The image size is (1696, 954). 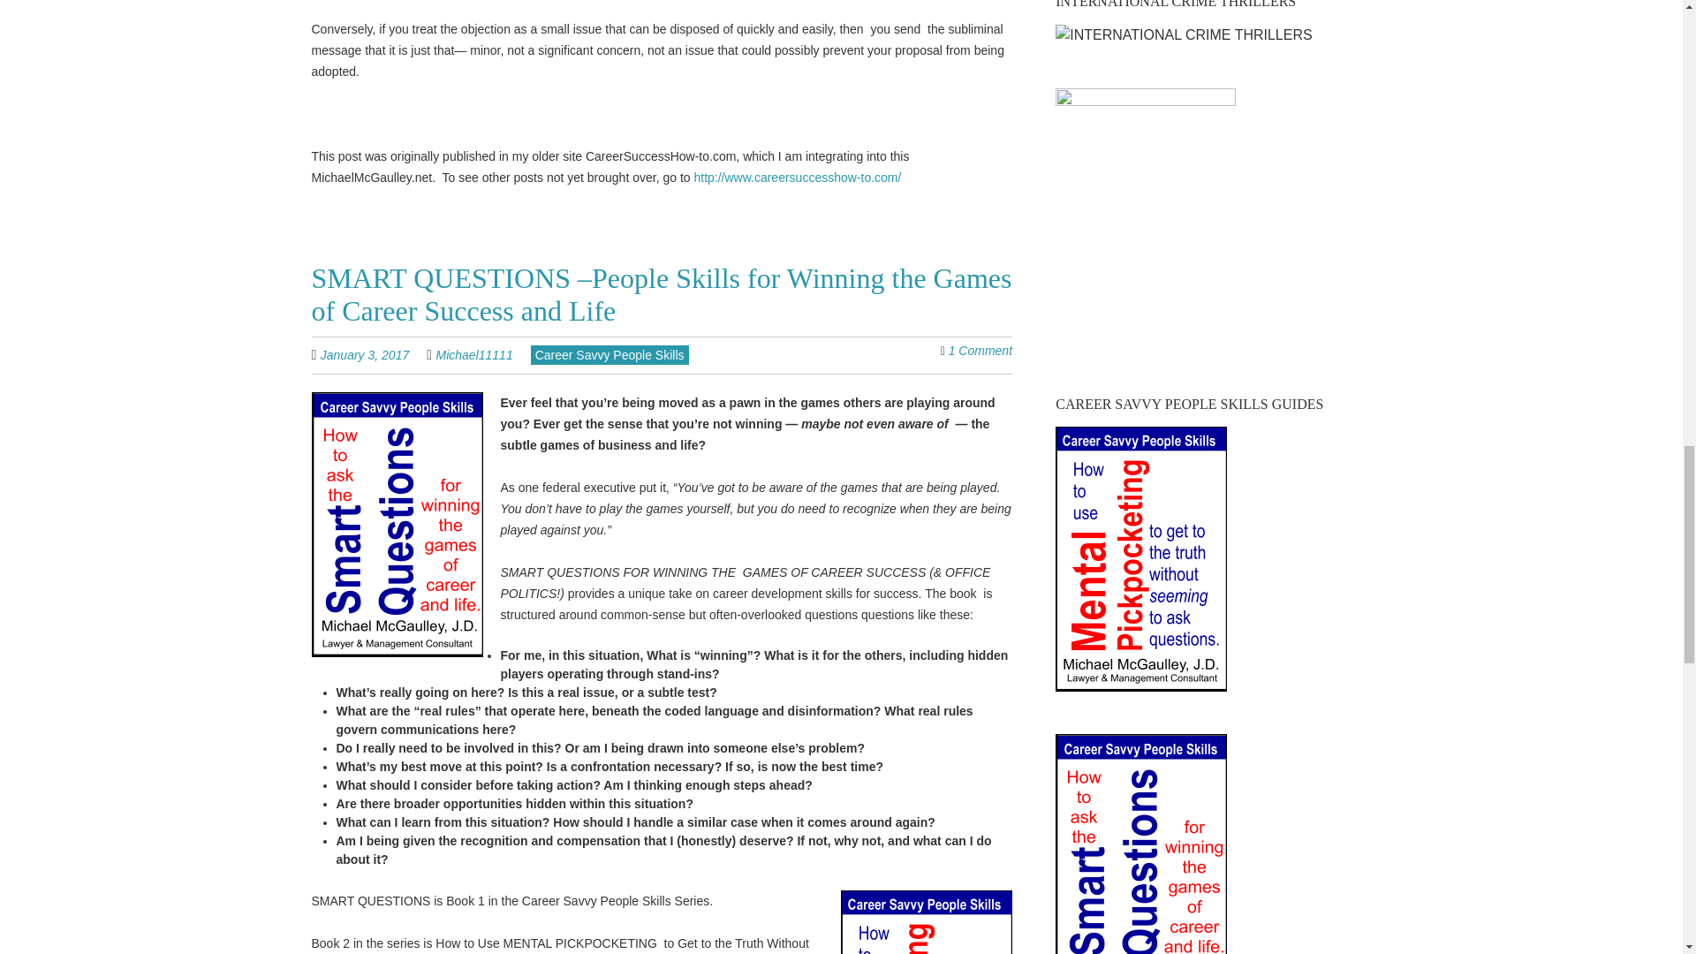 I want to click on View all posts by Michael11111, so click(x=474, y=355).